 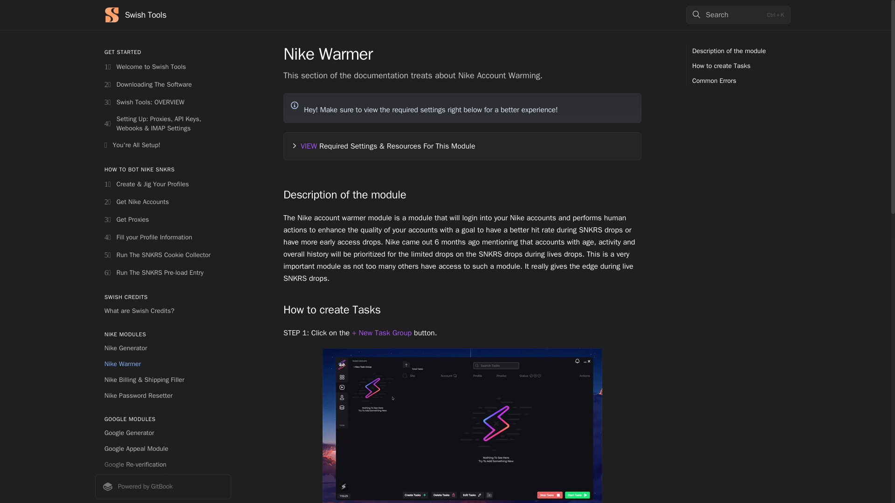 I want to click on Nike Generator, so click(x=163, y=348).